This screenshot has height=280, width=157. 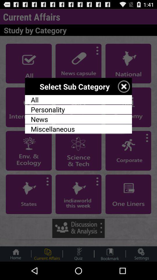 What do you see at coordinates (124, 86) in the screenshot?
I see `press item above the all app` at bounding box center [124, 86].